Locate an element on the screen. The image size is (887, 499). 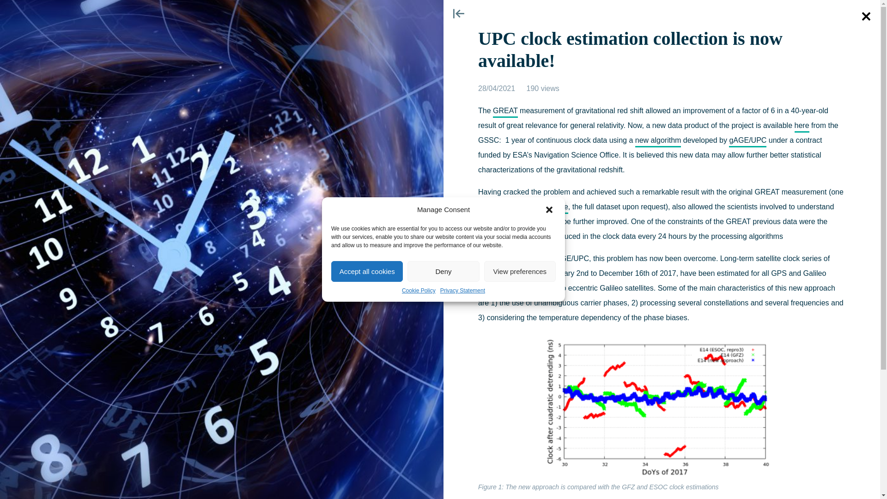
Privacy Statement is located at coordinates (462, 290).